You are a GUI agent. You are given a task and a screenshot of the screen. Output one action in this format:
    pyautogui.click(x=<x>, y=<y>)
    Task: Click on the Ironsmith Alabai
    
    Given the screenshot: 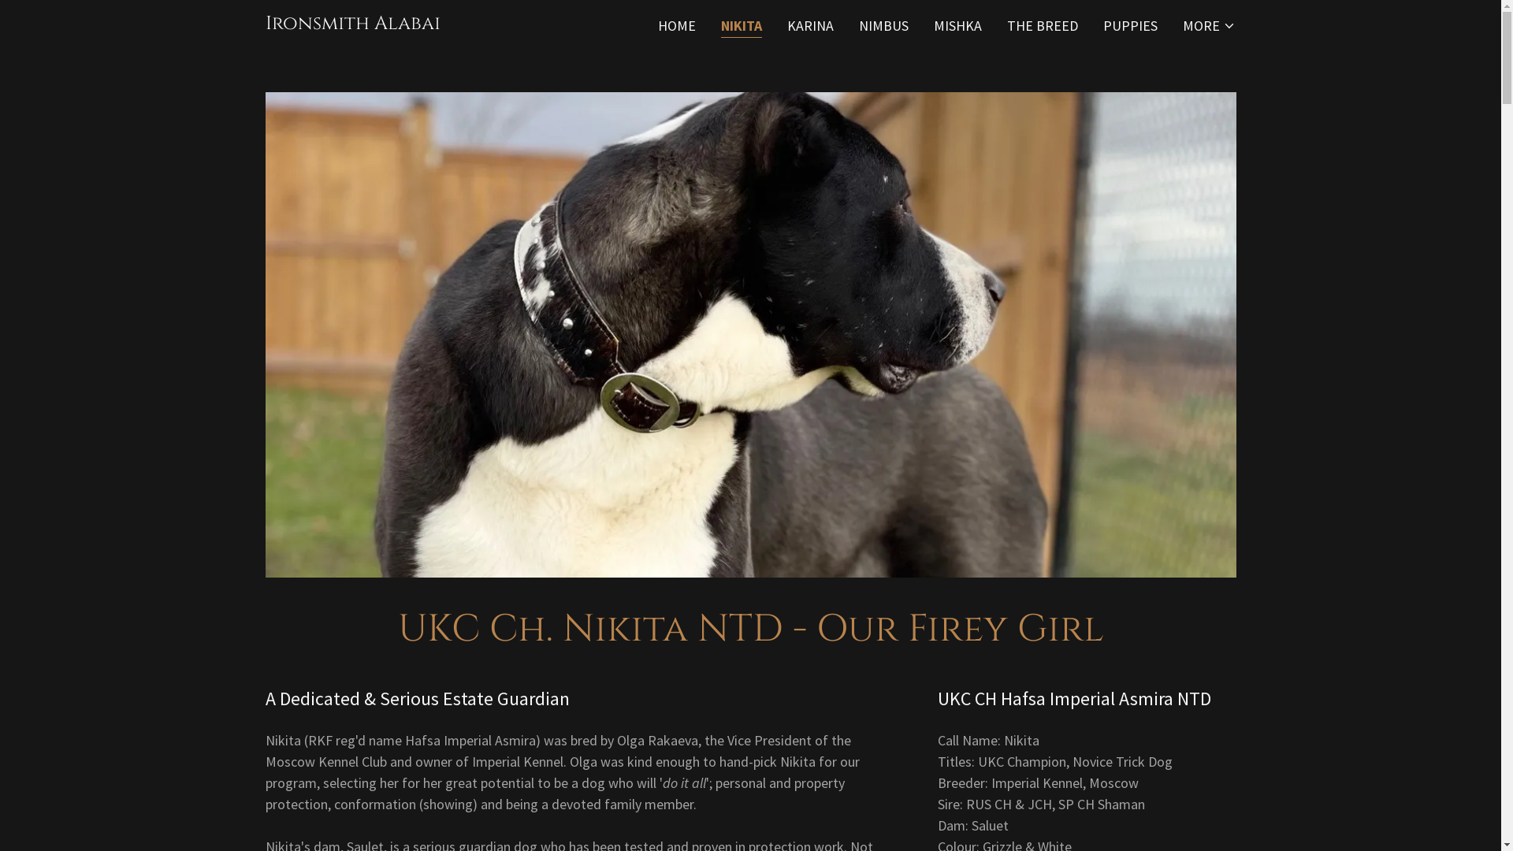 What is the action you would take?
    pyautogui.click(x=352, y=24)
    